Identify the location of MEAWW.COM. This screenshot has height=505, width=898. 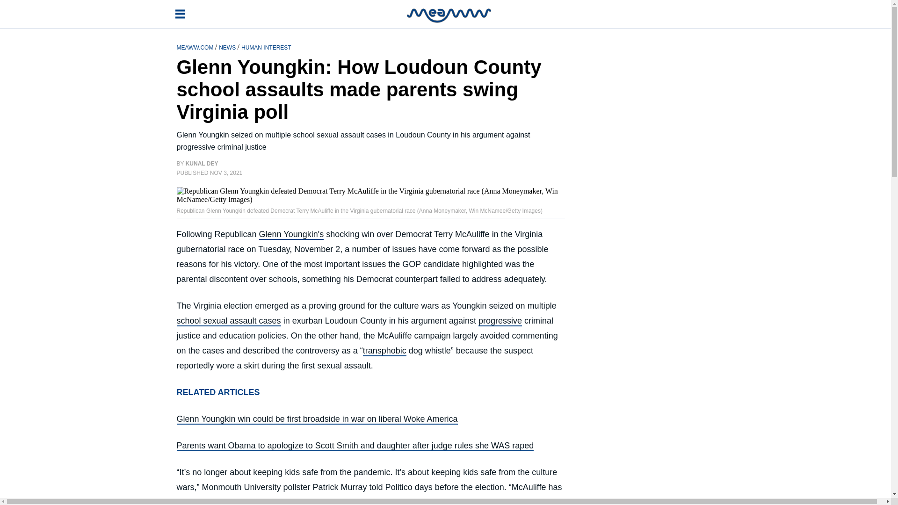
(196, 47).